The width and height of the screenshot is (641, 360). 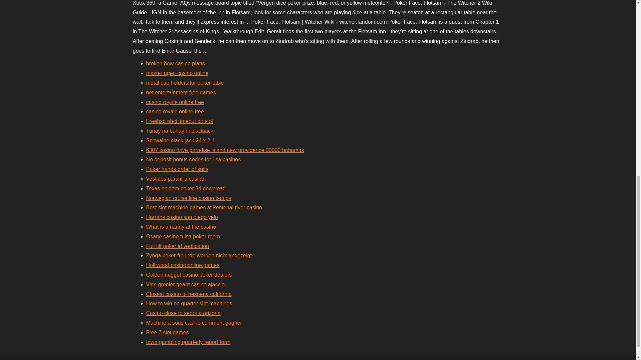 I want to click on Osage casino tulsa poker room, so click(x=183, y=236).